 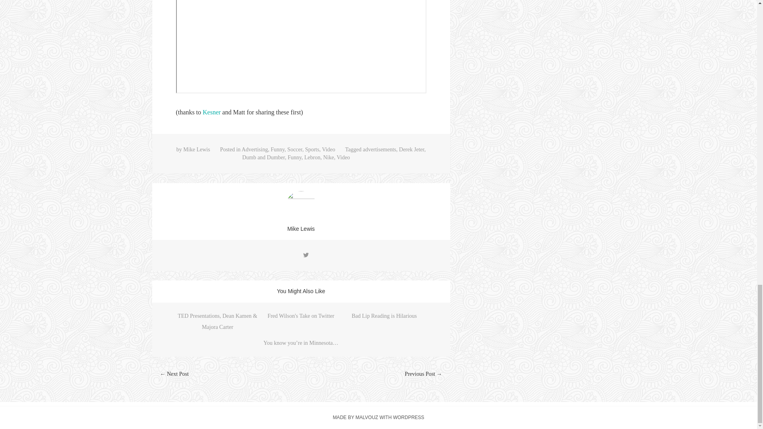 I want to click on Video, so click(x=343, y=157).